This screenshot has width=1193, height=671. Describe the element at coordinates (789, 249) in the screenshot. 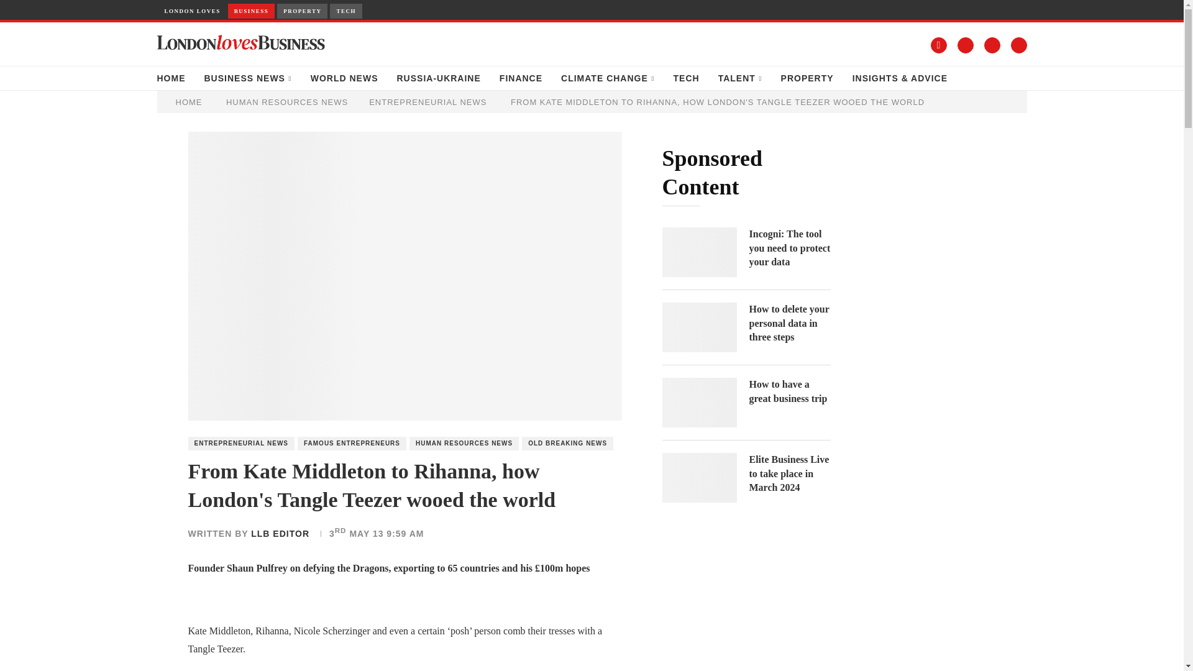

I see `Incogni: The tool you need to protect your data` at that location.